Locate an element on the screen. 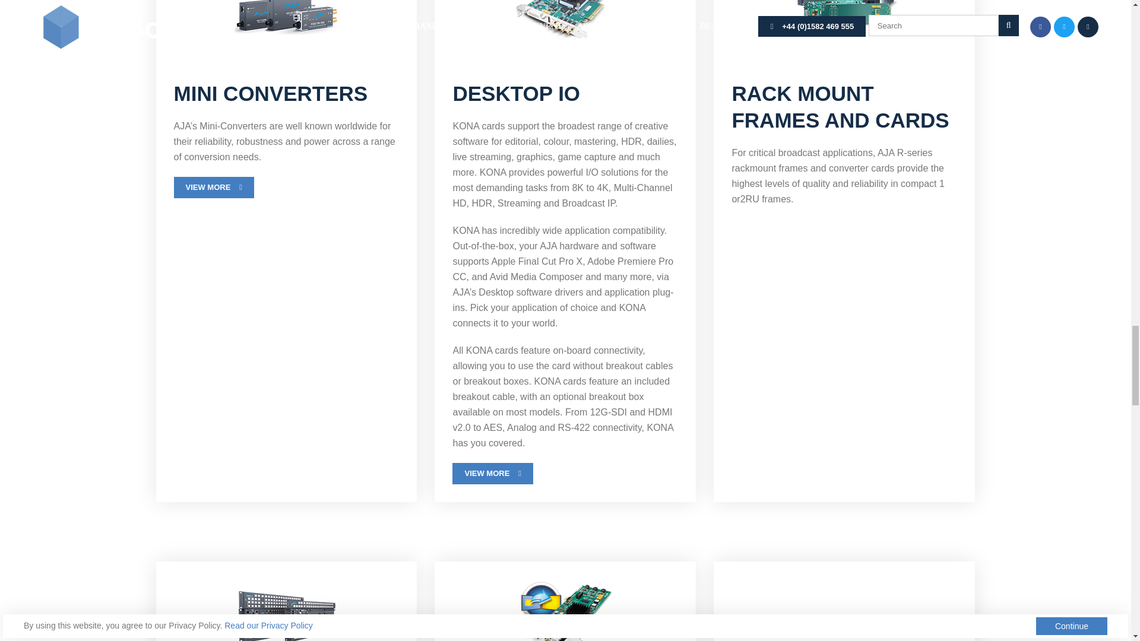  VIEW MORE is located at coordinates (493, 474).